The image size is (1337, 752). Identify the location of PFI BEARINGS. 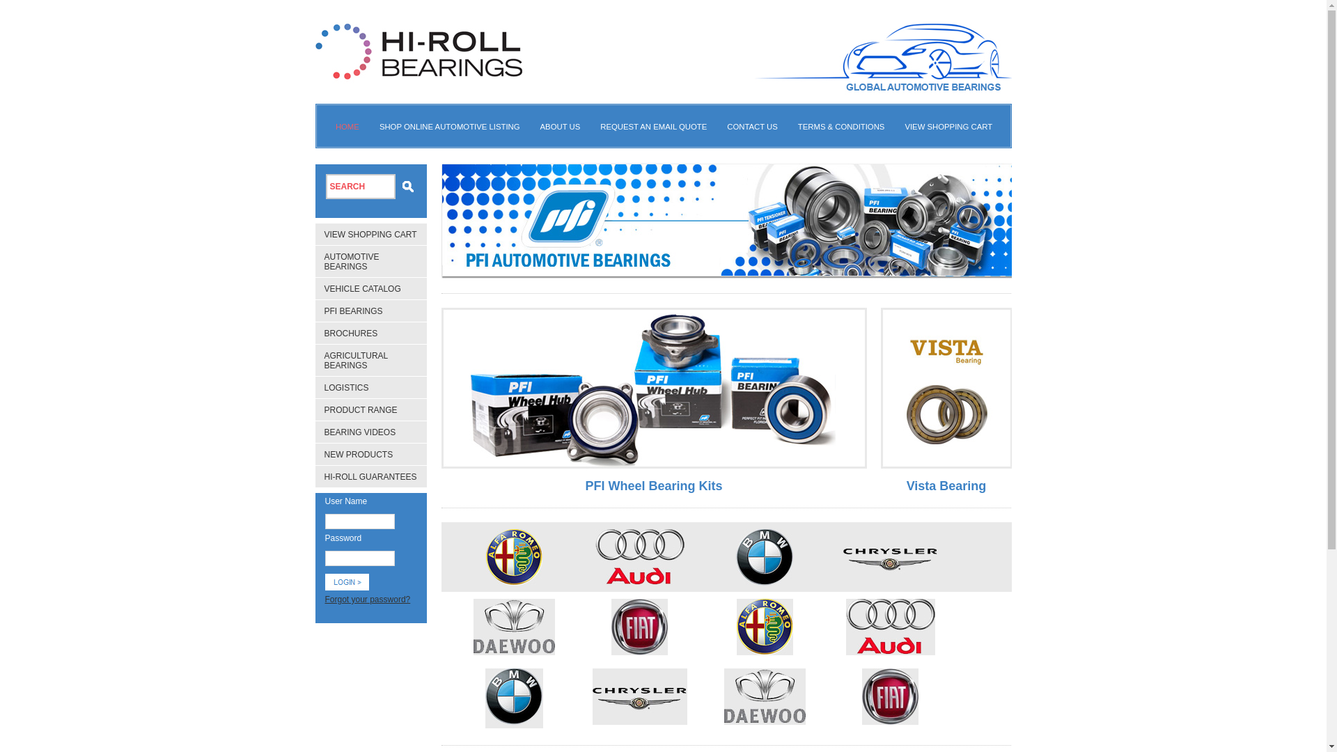
(354, 311).